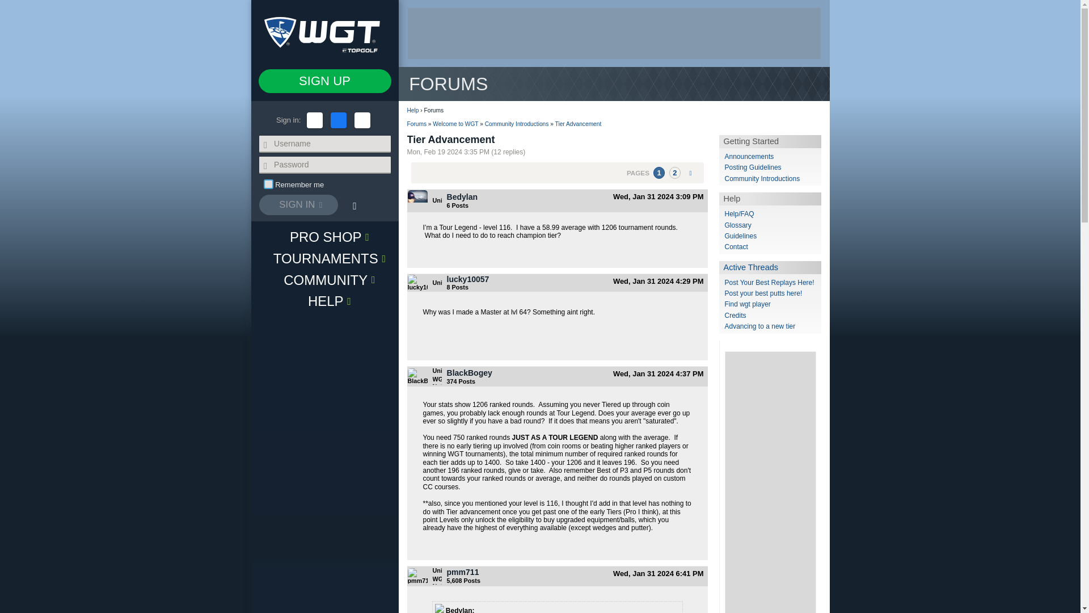 The height and width of the screenshot is (613, 1089). Describe the element at coordinates (437, 283) in the screenshot. I see `United States` at that location.